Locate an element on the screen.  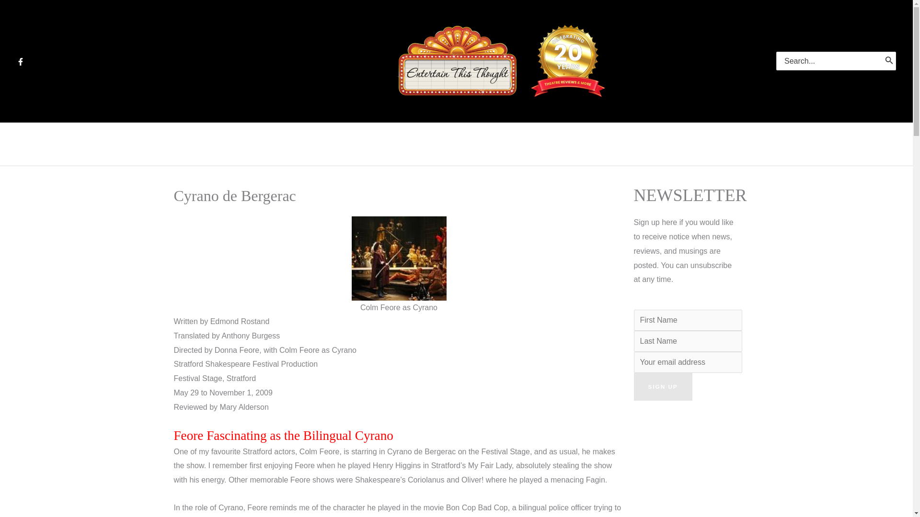
About is located at coordinates (601, 144).